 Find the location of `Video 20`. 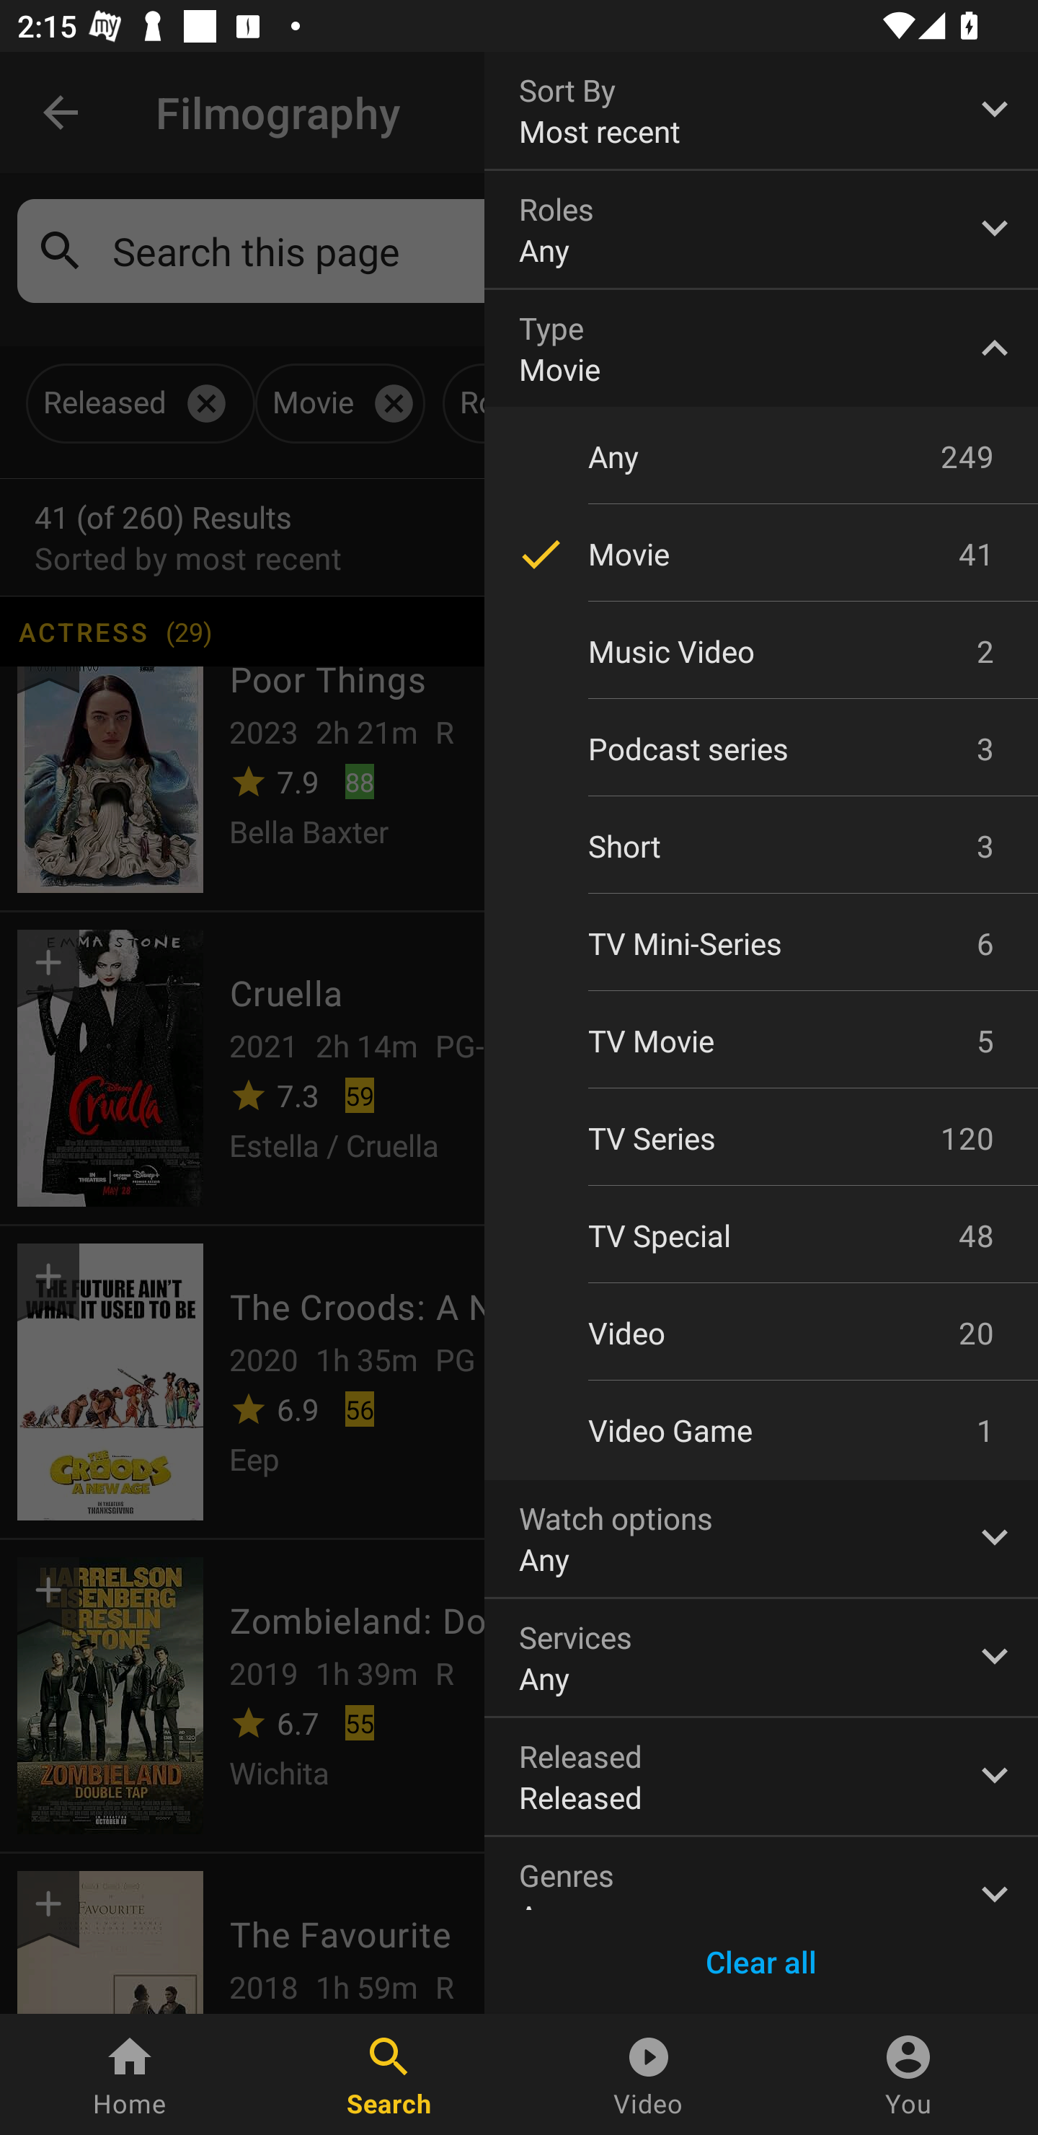

Video 20 is located at coordinates (761, 1333).